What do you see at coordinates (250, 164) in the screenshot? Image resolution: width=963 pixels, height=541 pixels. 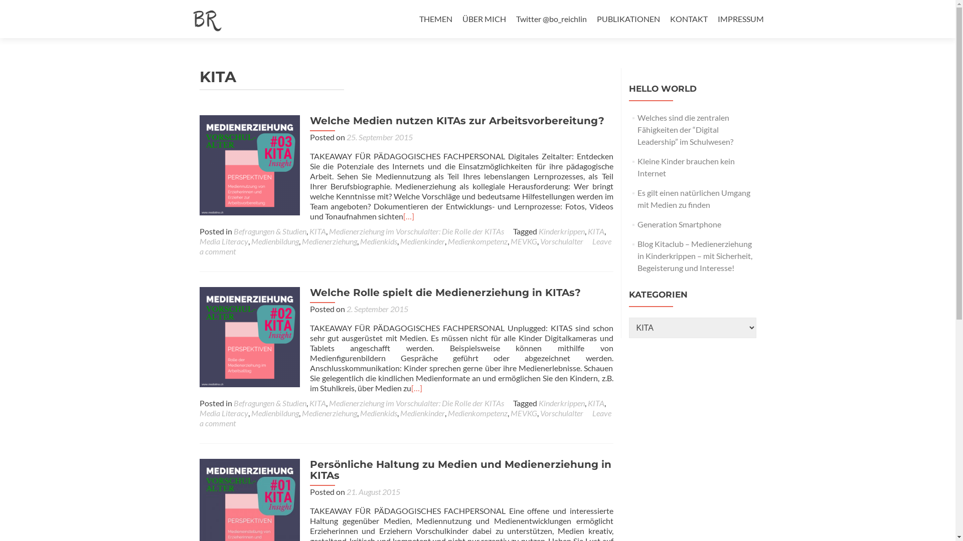 I see `Welche Medien nutzen KITAs zur Arbeitsvorbereitung?` at bounding box center [250, 164].